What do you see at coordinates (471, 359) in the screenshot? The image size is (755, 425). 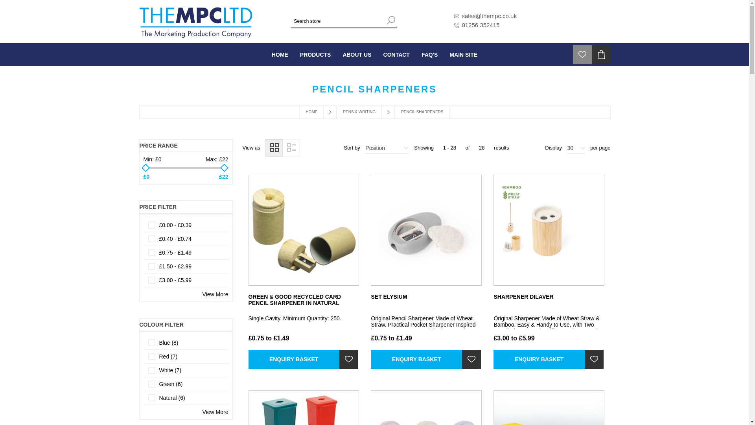 I see `Add to Ideas List` at bounding box center [471, 359].